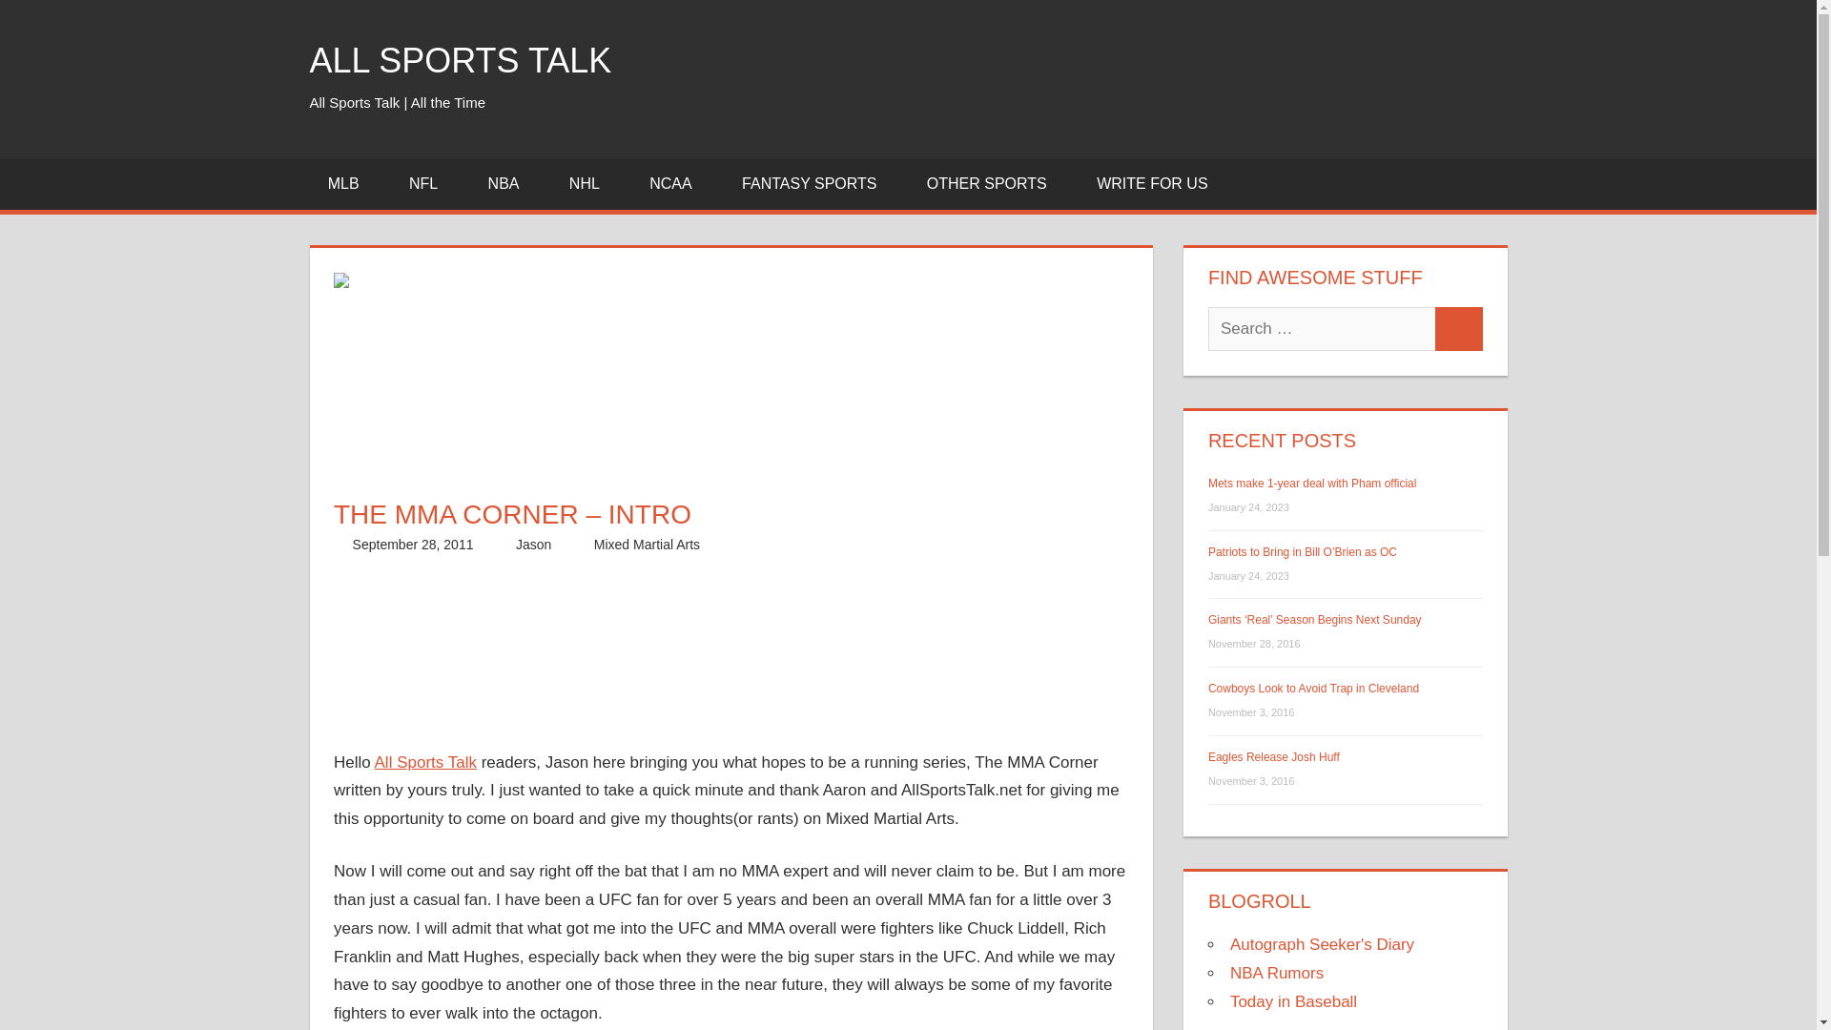 This screenshot has height=1030, width=1831. I want to click on View all posts by Jason, so click(533, 544).